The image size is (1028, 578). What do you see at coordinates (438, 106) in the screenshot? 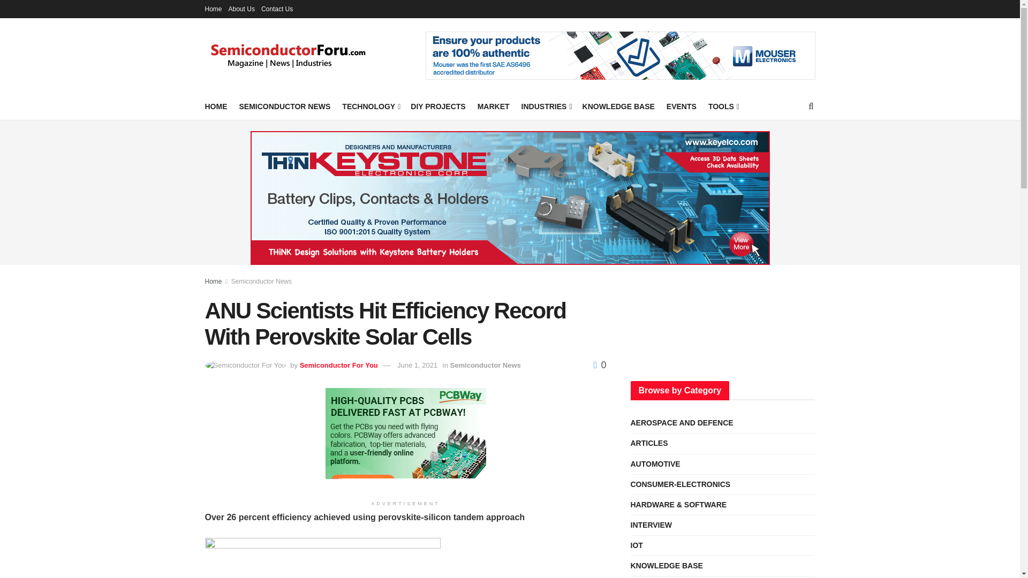
I see `DIY PROJECTS` at bounding box center [438, 106].